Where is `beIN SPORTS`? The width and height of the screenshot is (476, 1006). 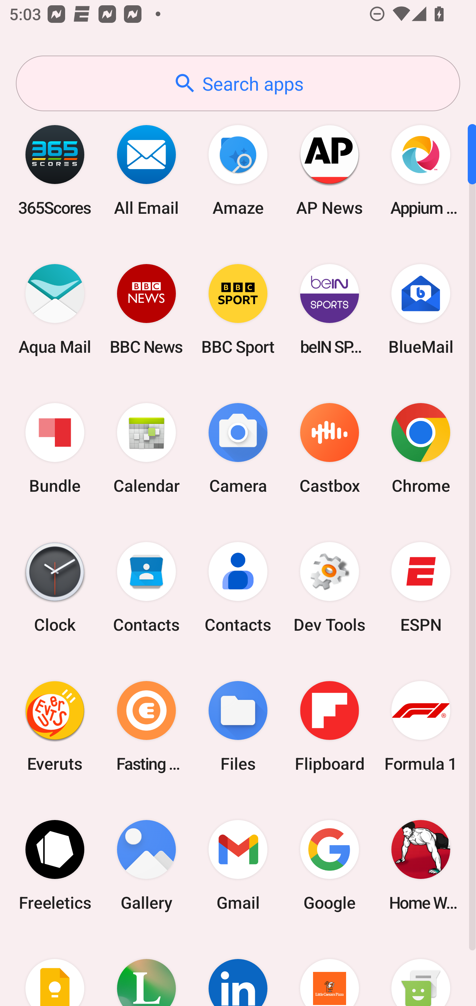 beIN SPORTS is located at coordinates (329, 309).